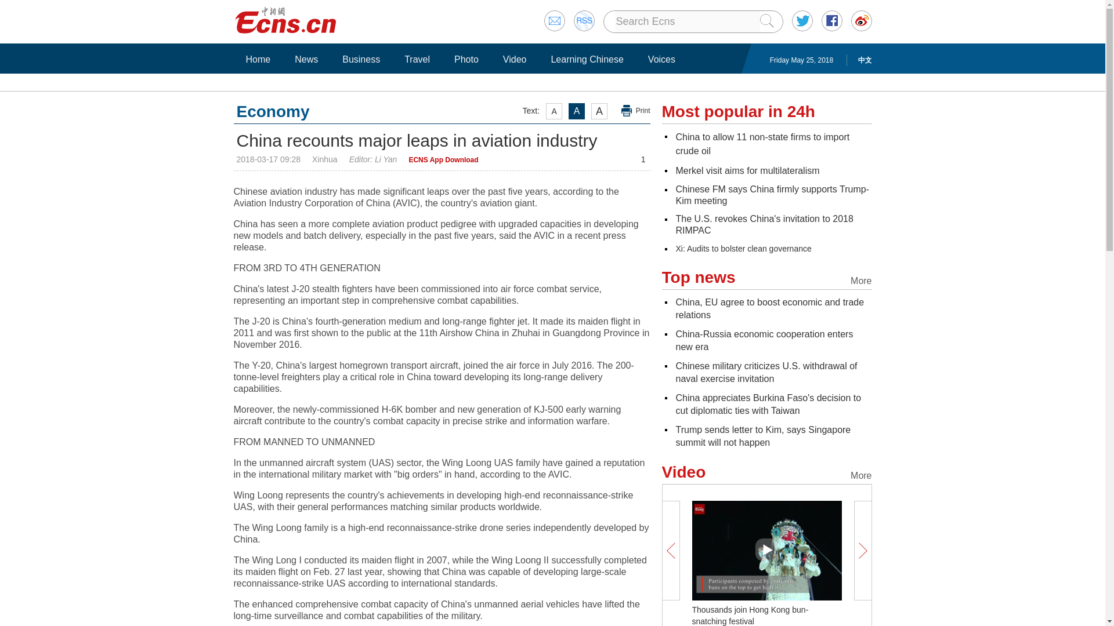  I want to click on Home, so click(258, 59).